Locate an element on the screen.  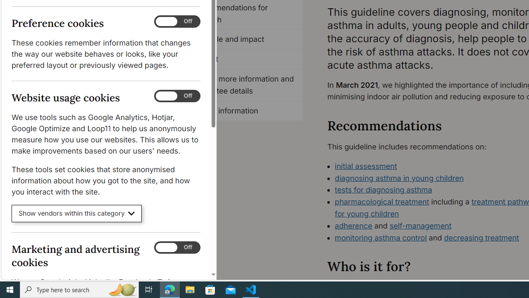
Finding more information and committee details is located at coordinates (243, 85).